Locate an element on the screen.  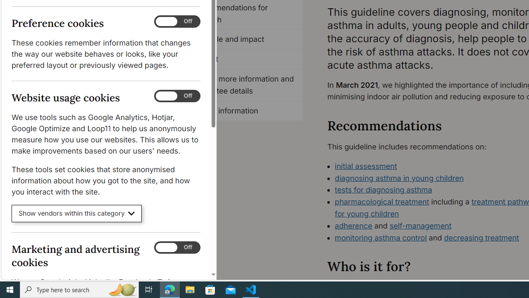
Finding more information and committee details is located at coordinates (243, 85).